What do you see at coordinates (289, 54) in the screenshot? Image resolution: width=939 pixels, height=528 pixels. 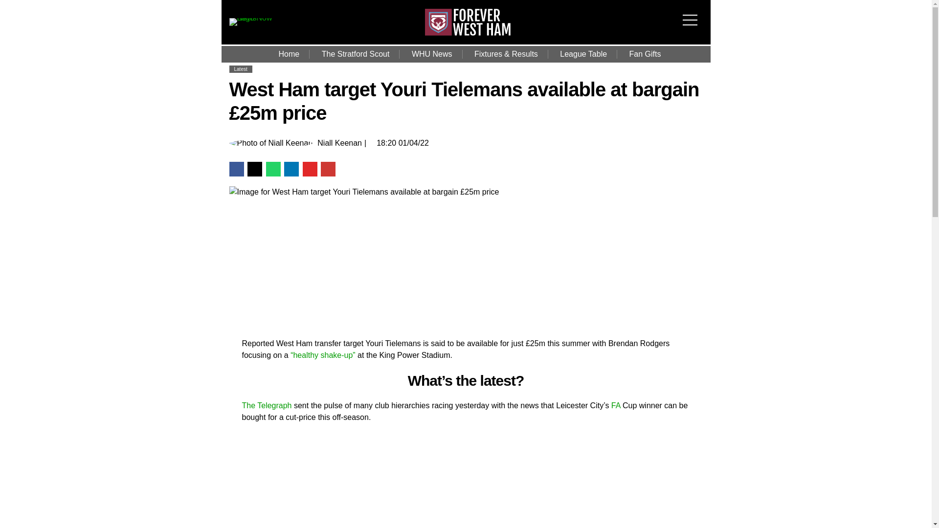 I see `Home` at bounding box center [289, 54].